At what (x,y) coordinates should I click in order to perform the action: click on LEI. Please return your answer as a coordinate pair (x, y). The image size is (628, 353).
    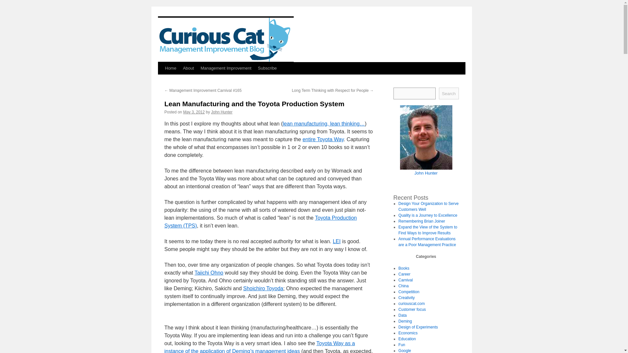
    Looking at the image, I should click on (336, 241).